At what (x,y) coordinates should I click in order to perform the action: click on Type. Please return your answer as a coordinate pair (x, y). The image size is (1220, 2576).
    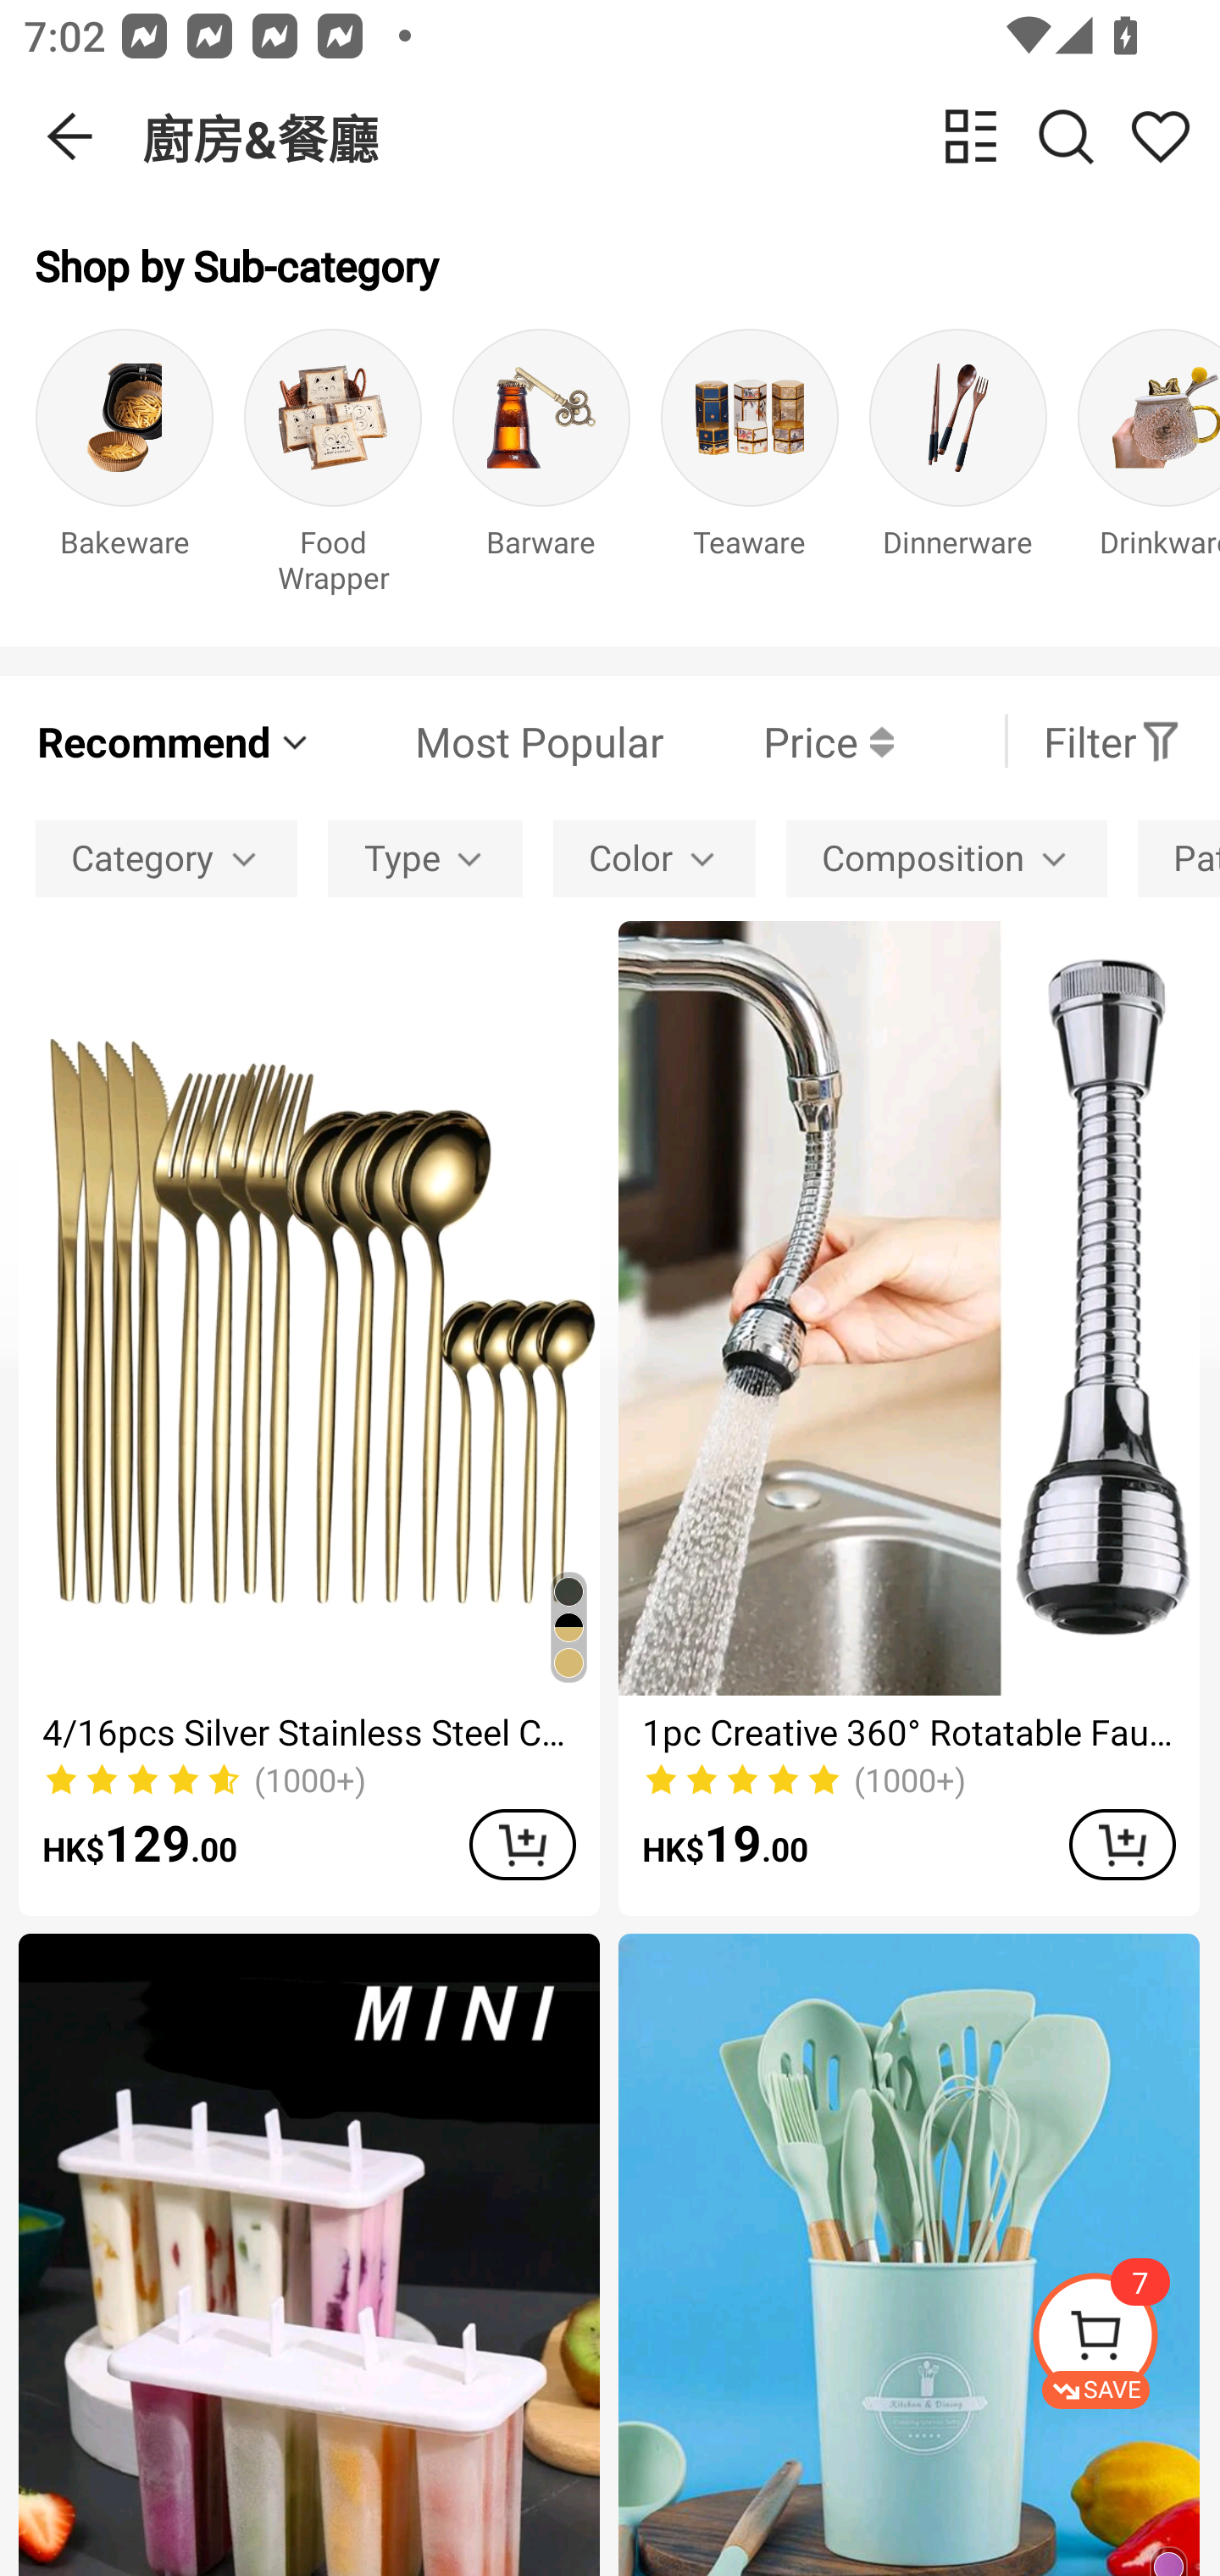
    Looking at the image, I should click on (425, 858).